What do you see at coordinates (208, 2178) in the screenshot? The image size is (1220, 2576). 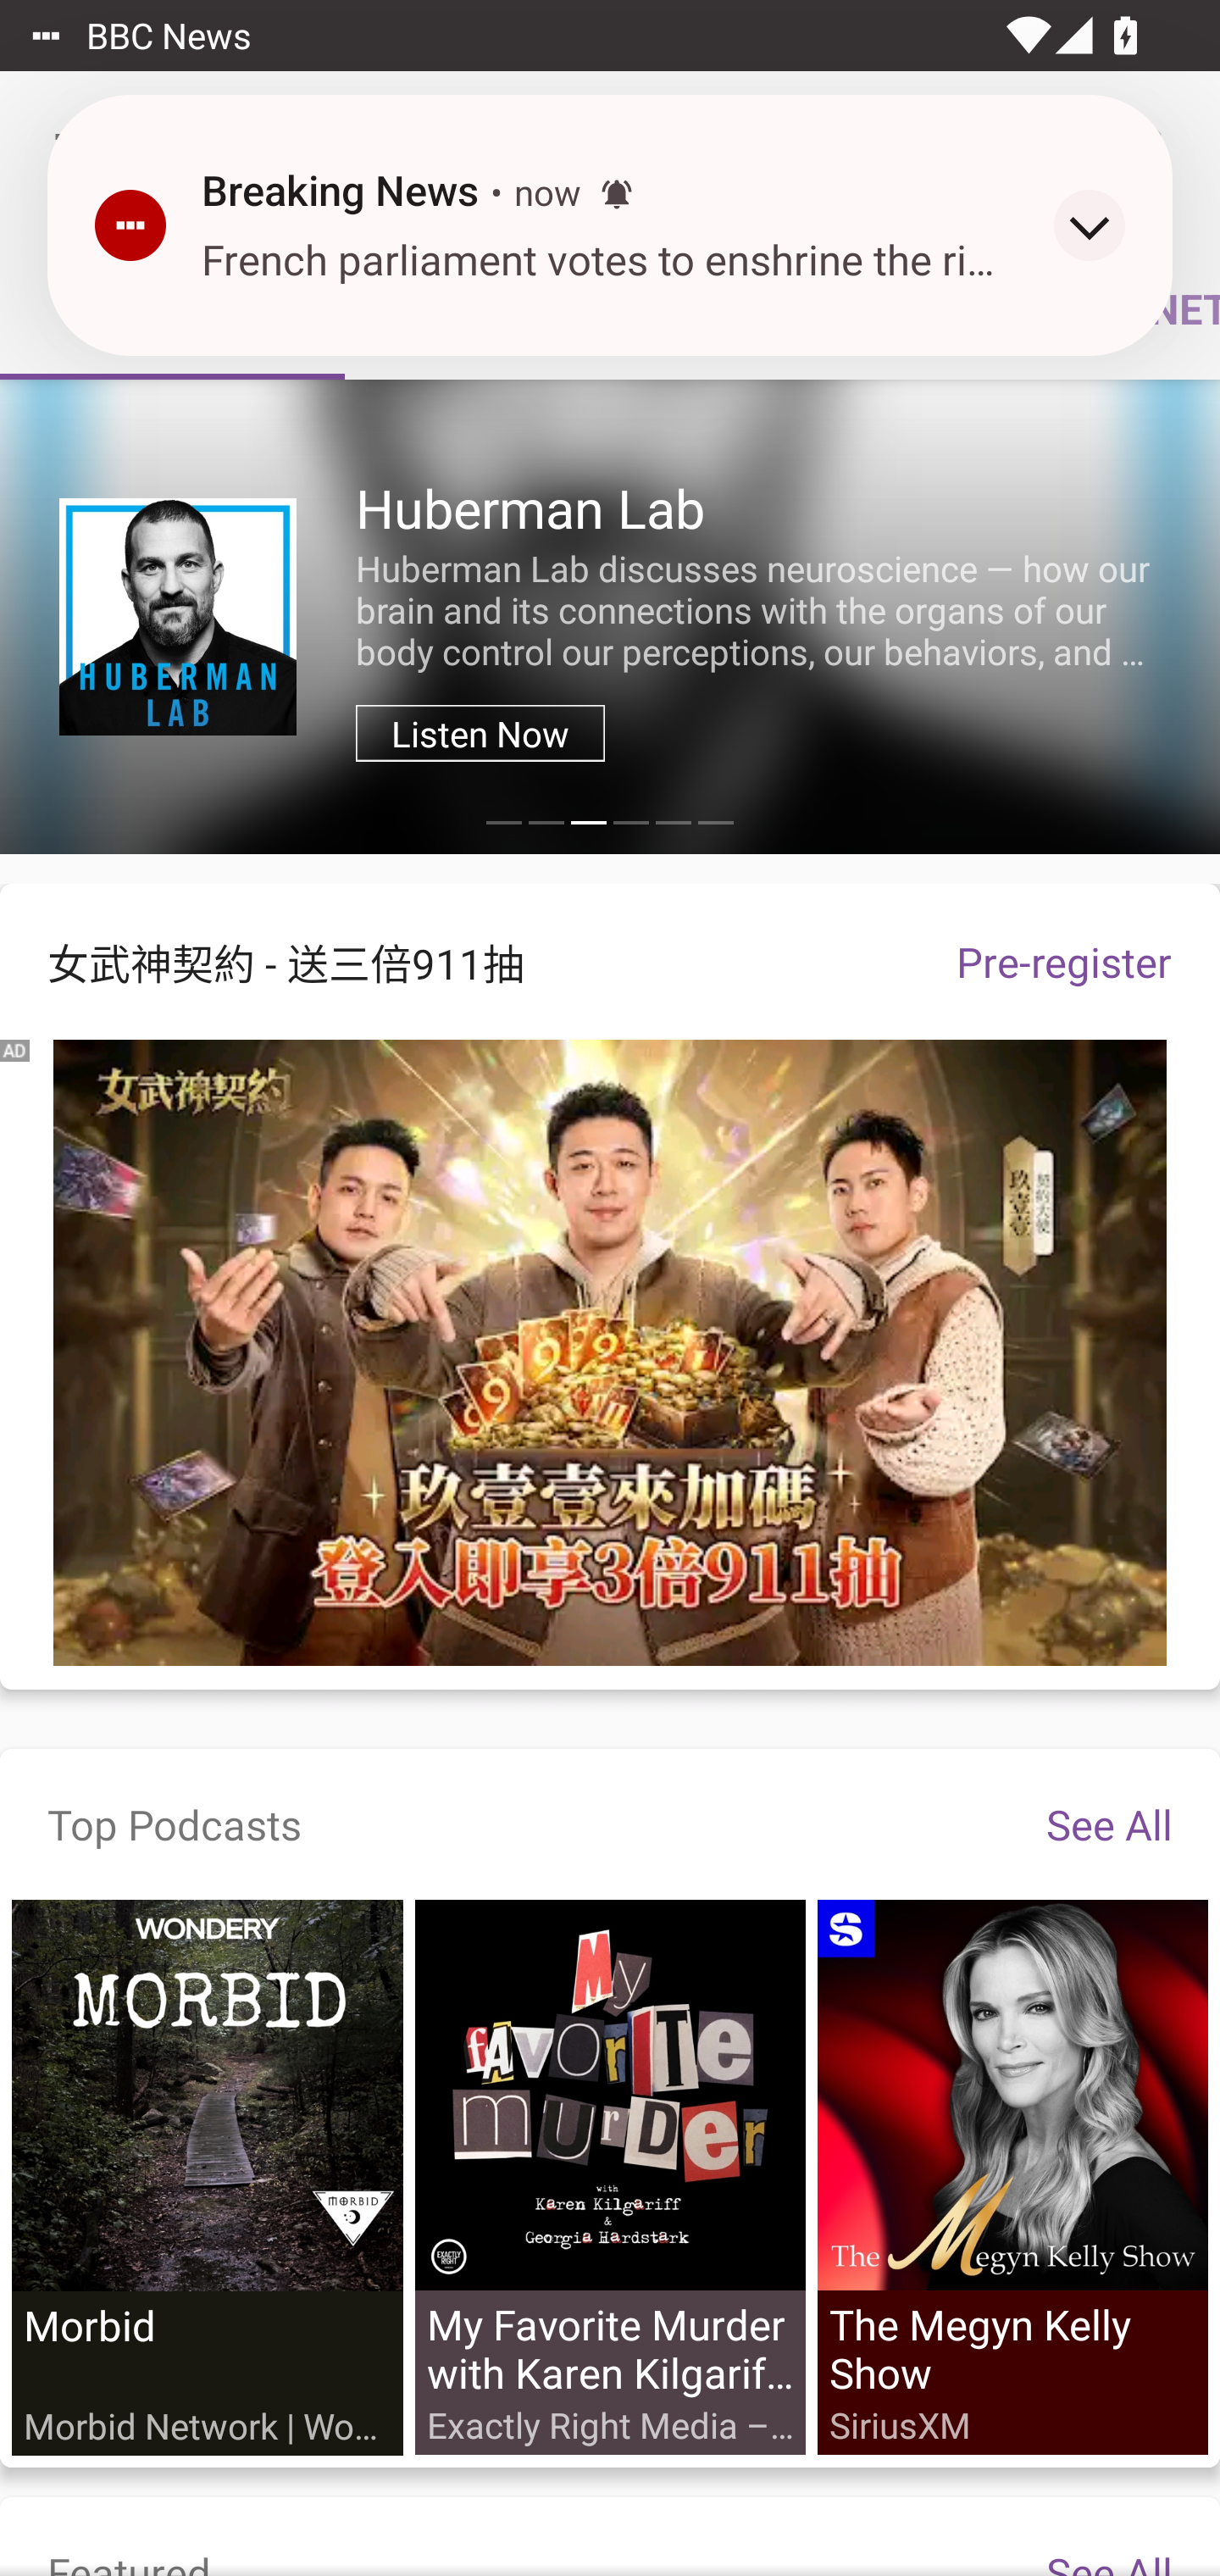 I see `Morbid Morbid Network | Wondery` at bounding box center [208, 2178].